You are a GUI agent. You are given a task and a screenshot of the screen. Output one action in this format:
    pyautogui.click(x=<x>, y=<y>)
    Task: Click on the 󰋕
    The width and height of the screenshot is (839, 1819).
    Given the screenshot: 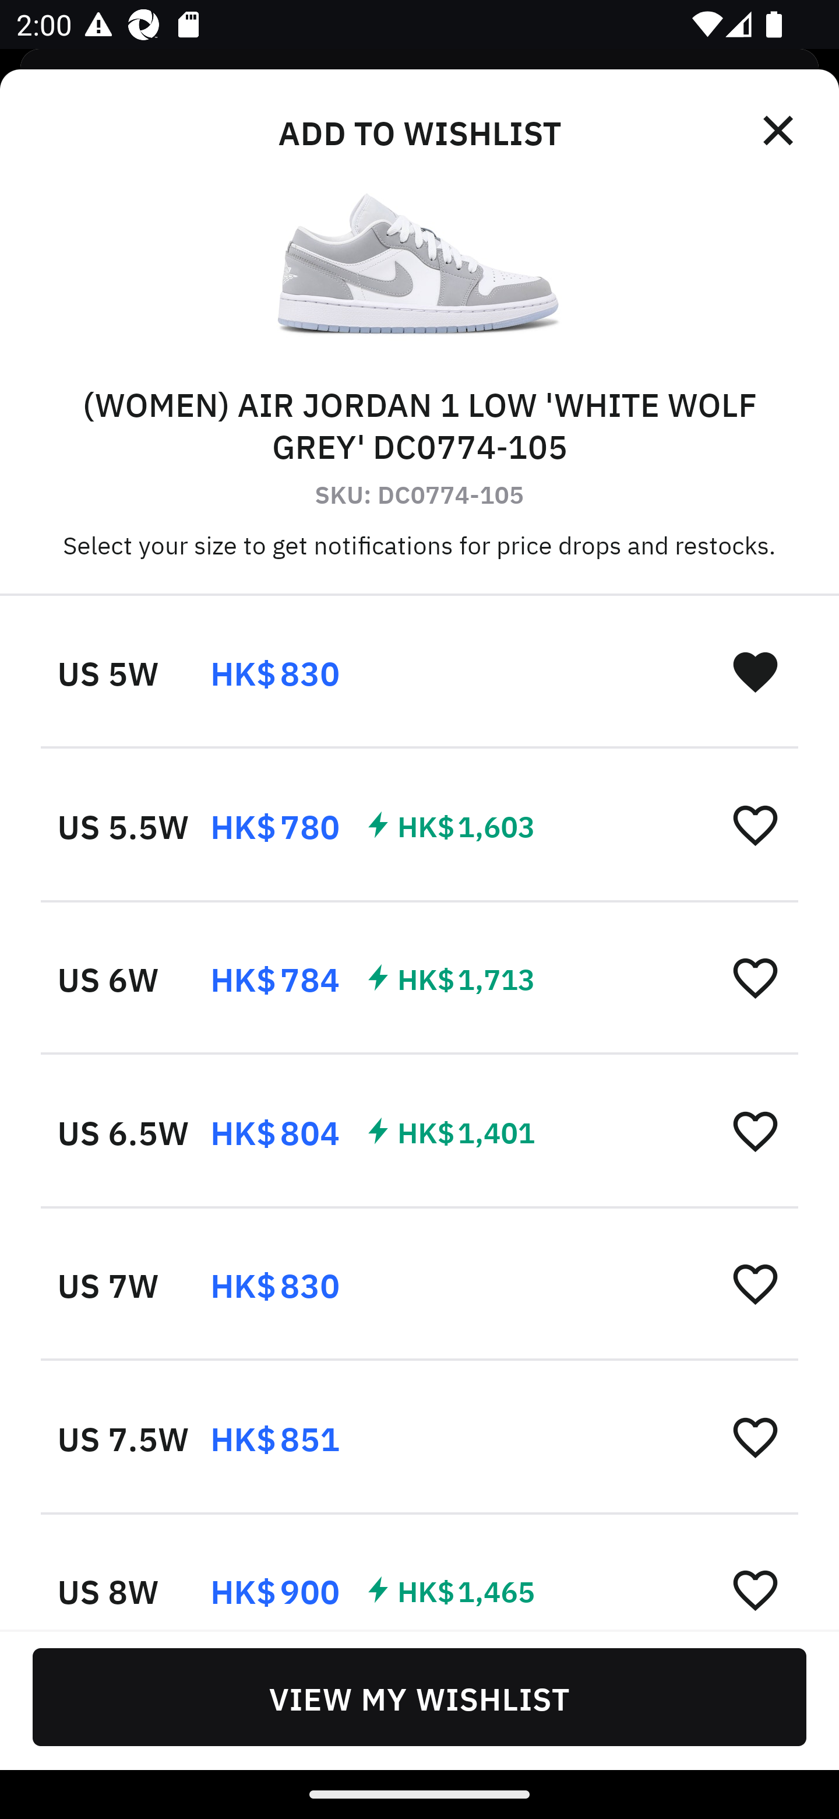 What is the action you would take?
    pyautogui.click(x=755, y=1436)
    